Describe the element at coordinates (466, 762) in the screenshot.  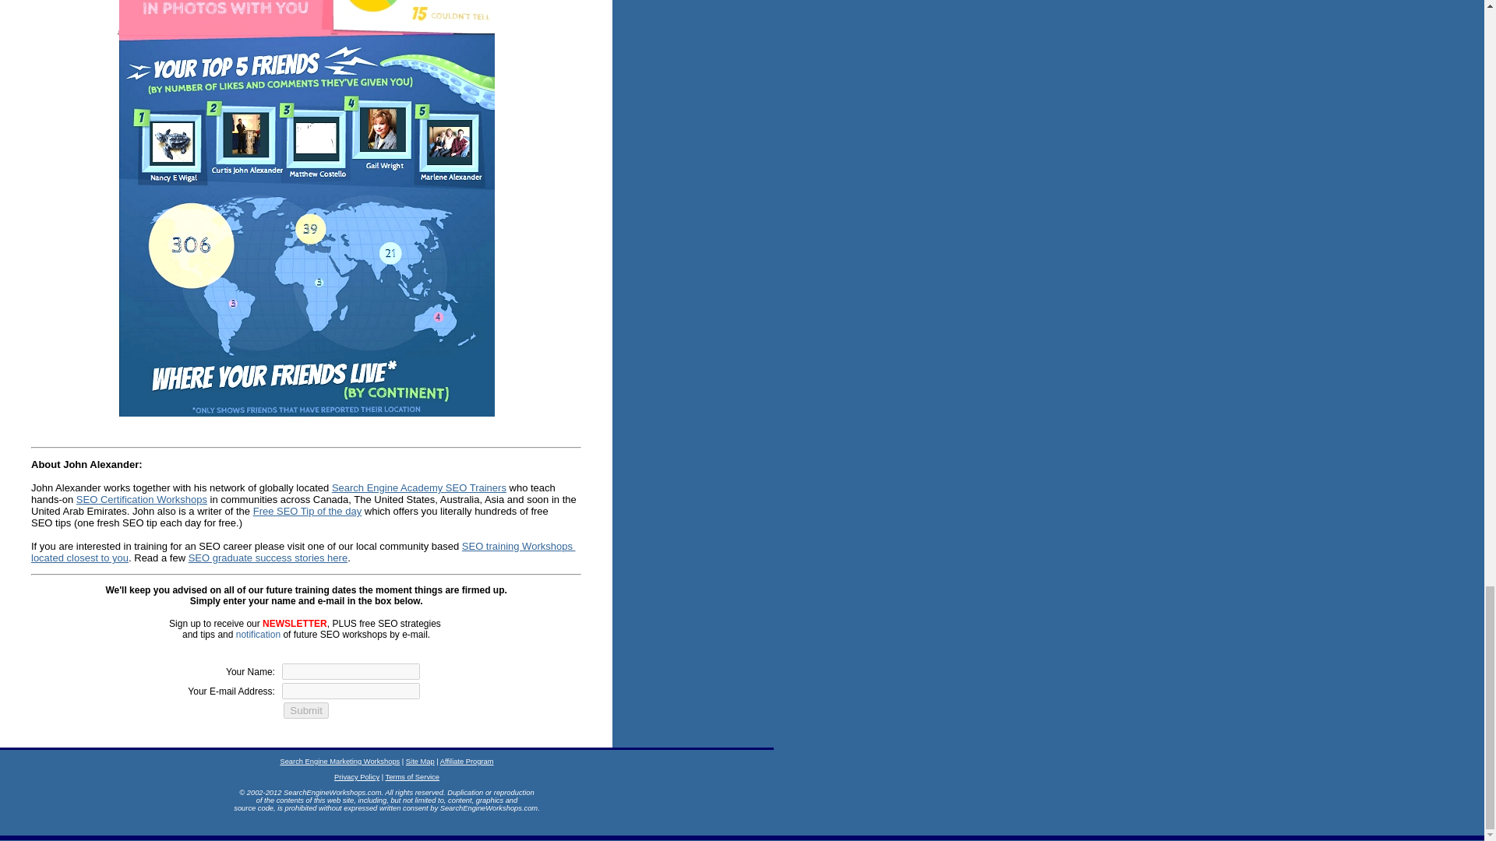
I see `notification` at that location.